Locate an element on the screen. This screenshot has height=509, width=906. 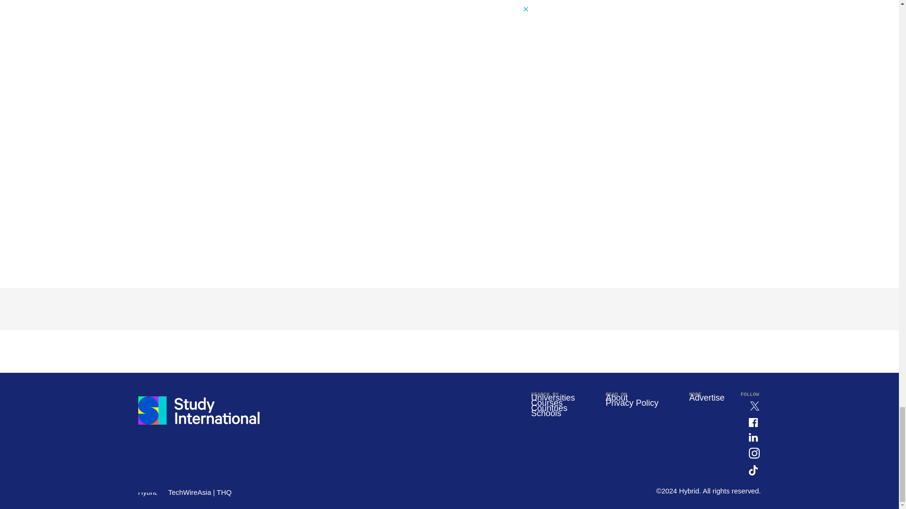
Courses is located at coordinates (546, 402).